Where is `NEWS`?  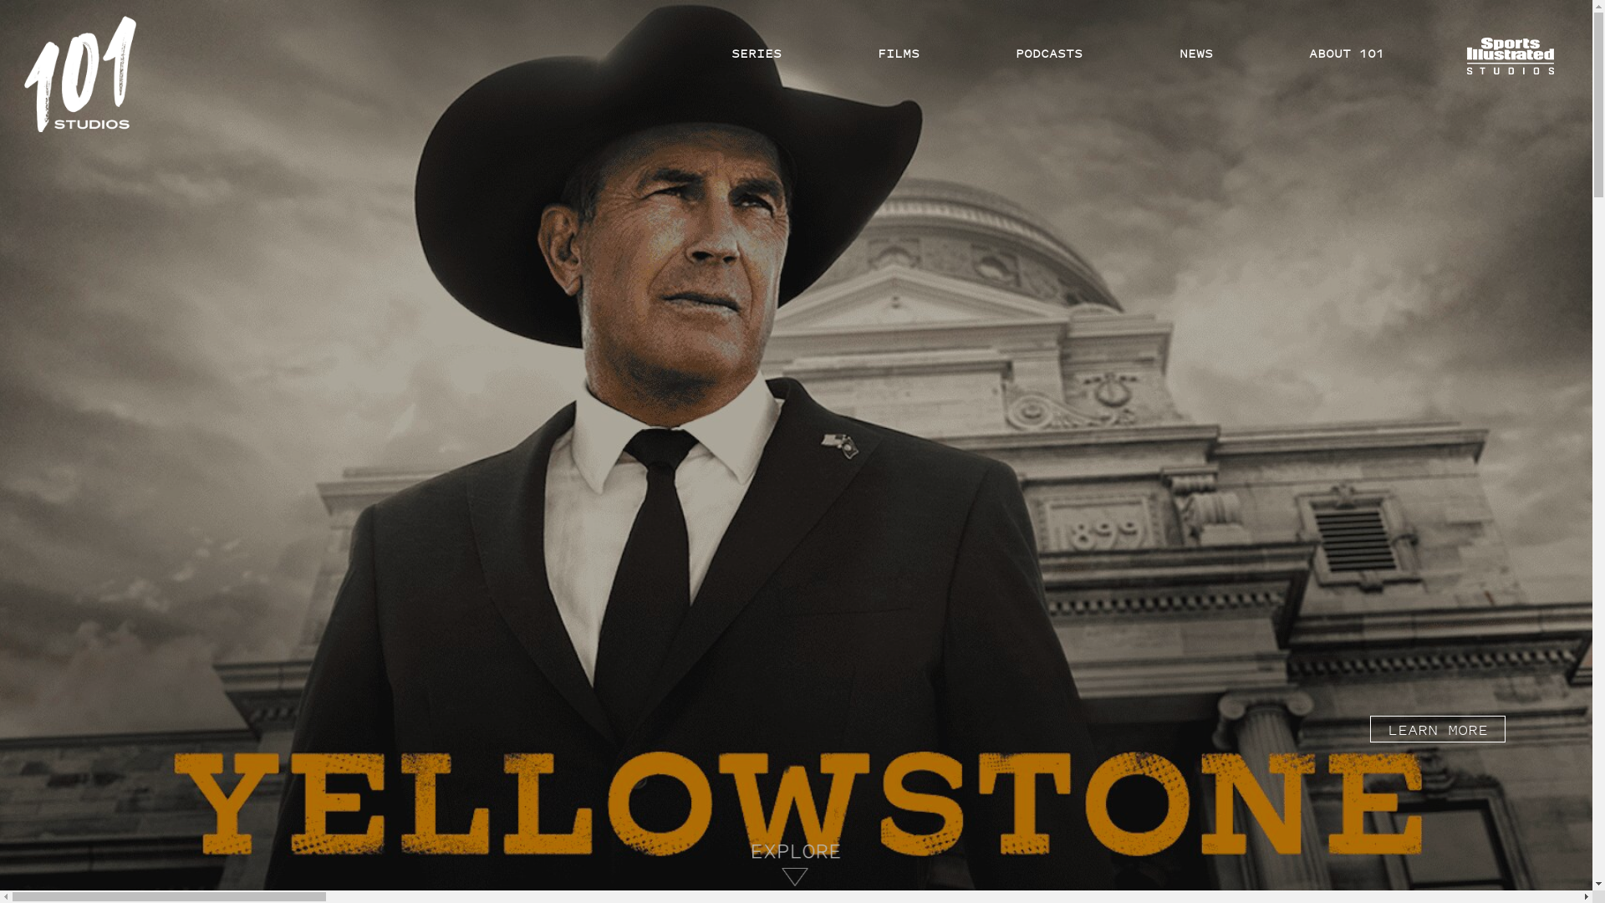 NEWS is located at coordinates (1196, 54).